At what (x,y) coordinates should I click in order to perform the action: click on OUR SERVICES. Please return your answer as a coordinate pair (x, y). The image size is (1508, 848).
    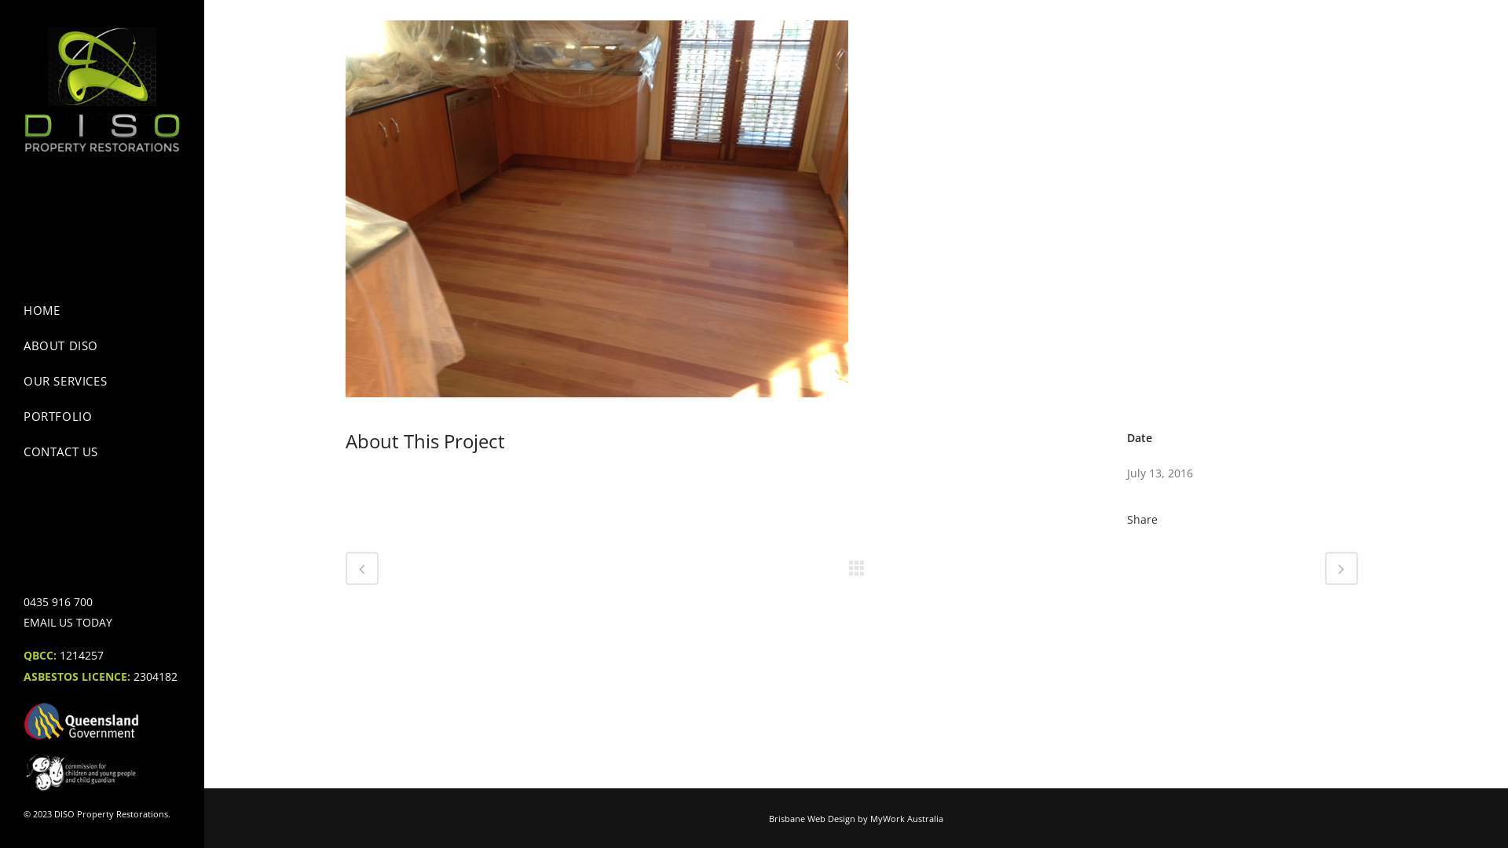
    Looking at the image, I should click on (102, 380).